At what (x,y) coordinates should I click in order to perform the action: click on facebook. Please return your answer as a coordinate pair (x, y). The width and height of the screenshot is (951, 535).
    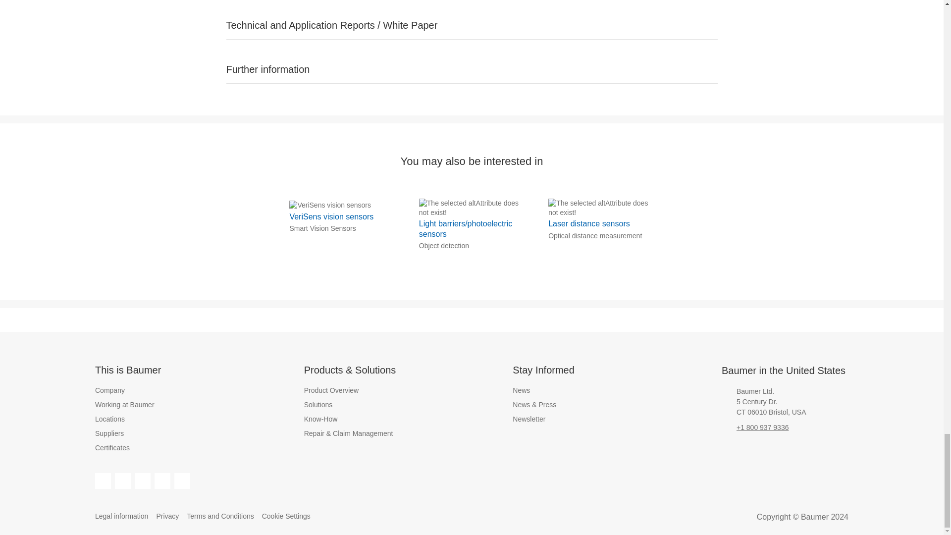
    Looking at the image, I should click on (103, 481).